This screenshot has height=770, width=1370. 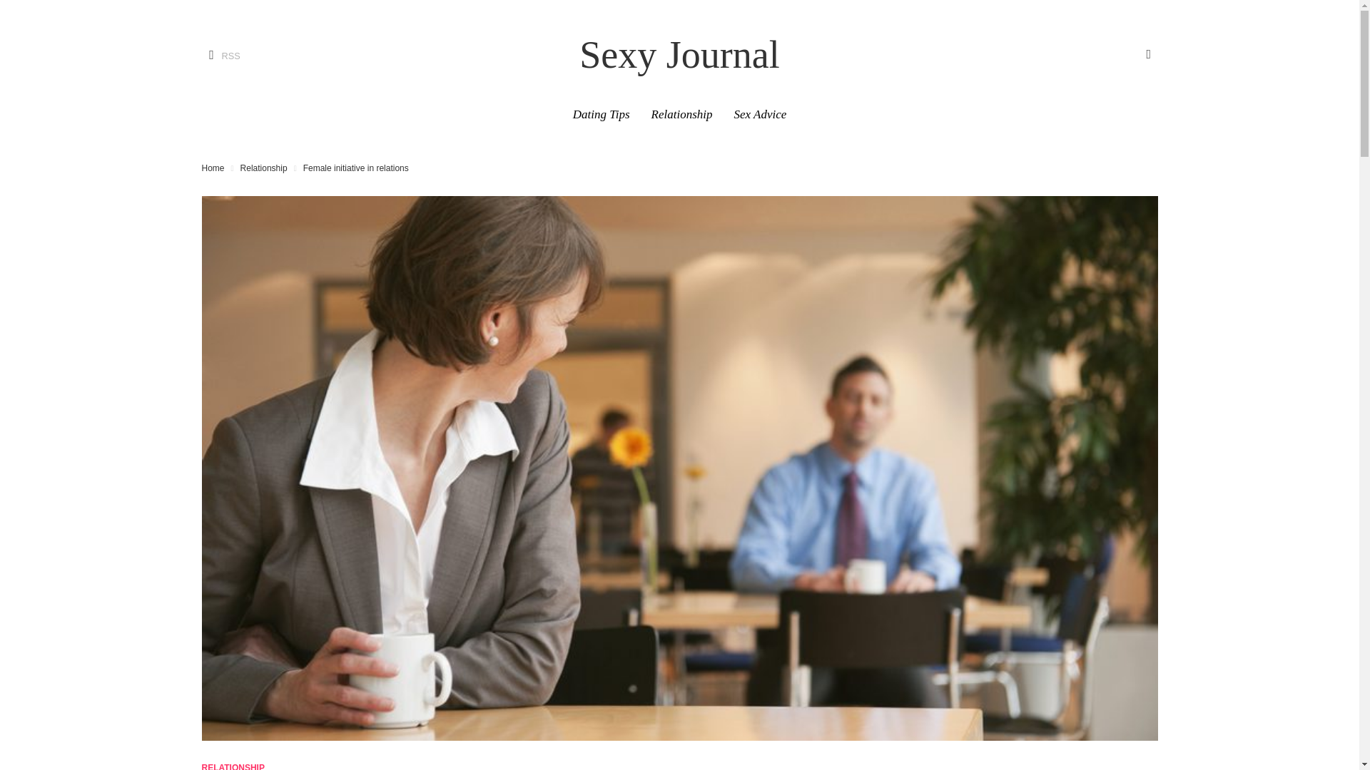 What do you see at coordinates (679, 54) in the screenshot?
I see `Sexy Journal` at bounding box center [679, 54].